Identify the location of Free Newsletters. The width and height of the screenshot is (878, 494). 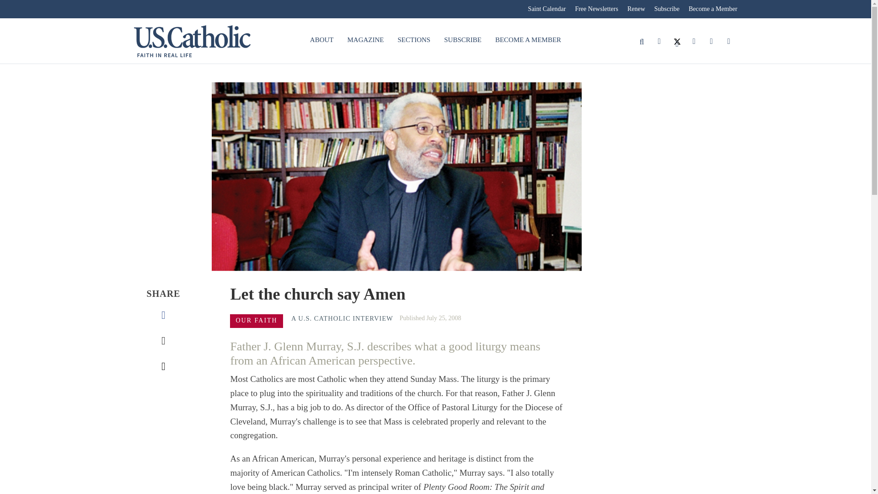
(596, 9).